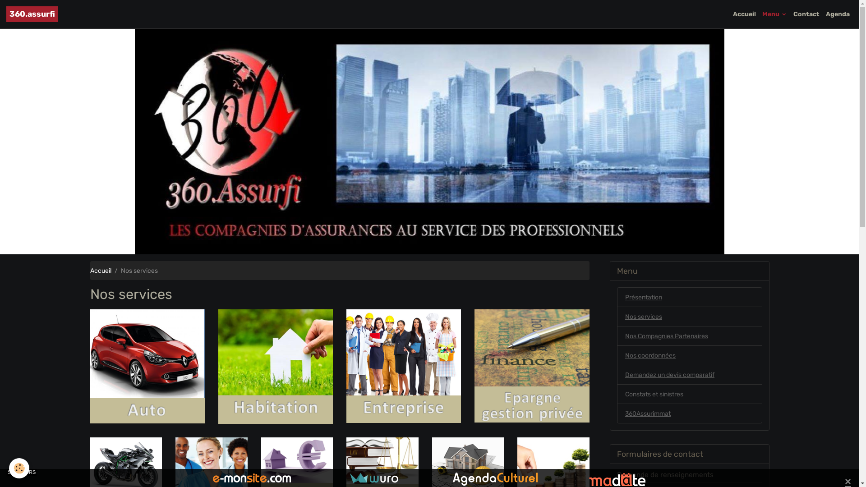 This screenshot has height=487, width=866. I want to click on 360.assurfi, so click(32, 14).